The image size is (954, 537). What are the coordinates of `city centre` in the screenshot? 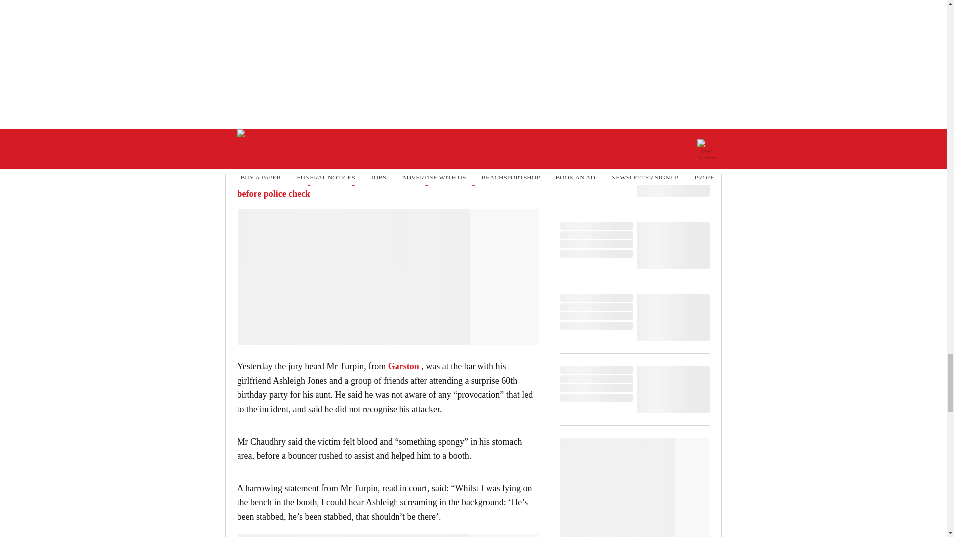 It's located at (307, 159).